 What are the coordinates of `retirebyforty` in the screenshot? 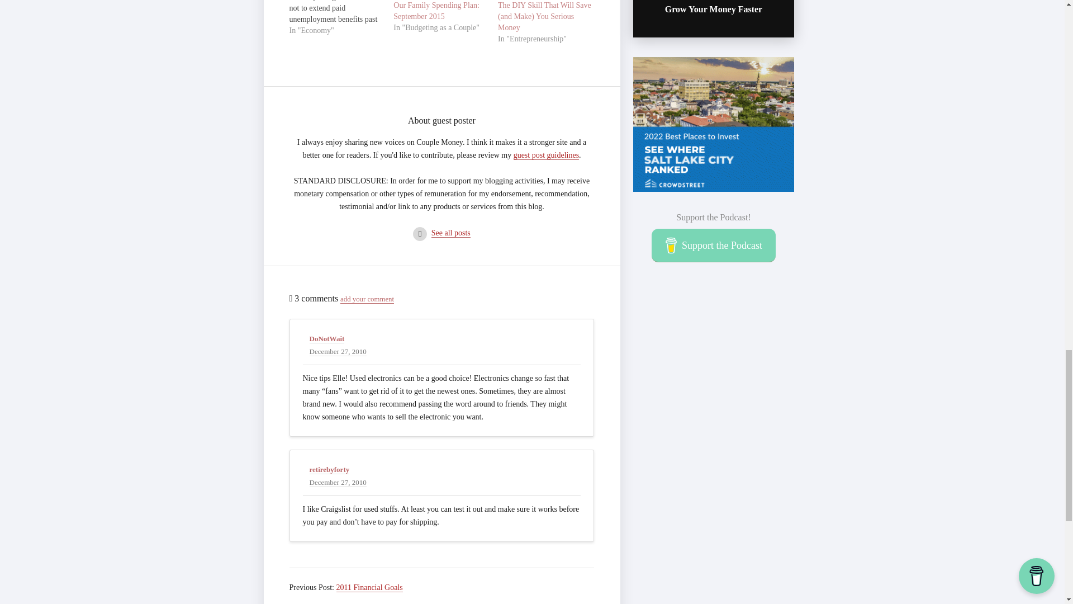 It's located at (330, 469).